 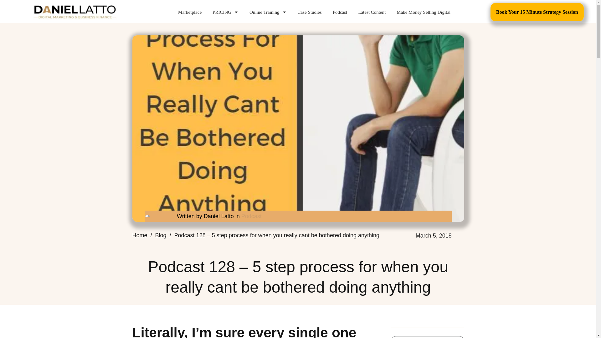 I want to click on Book Your 15 Minute Strategy Session, so click(x=537, y=12).